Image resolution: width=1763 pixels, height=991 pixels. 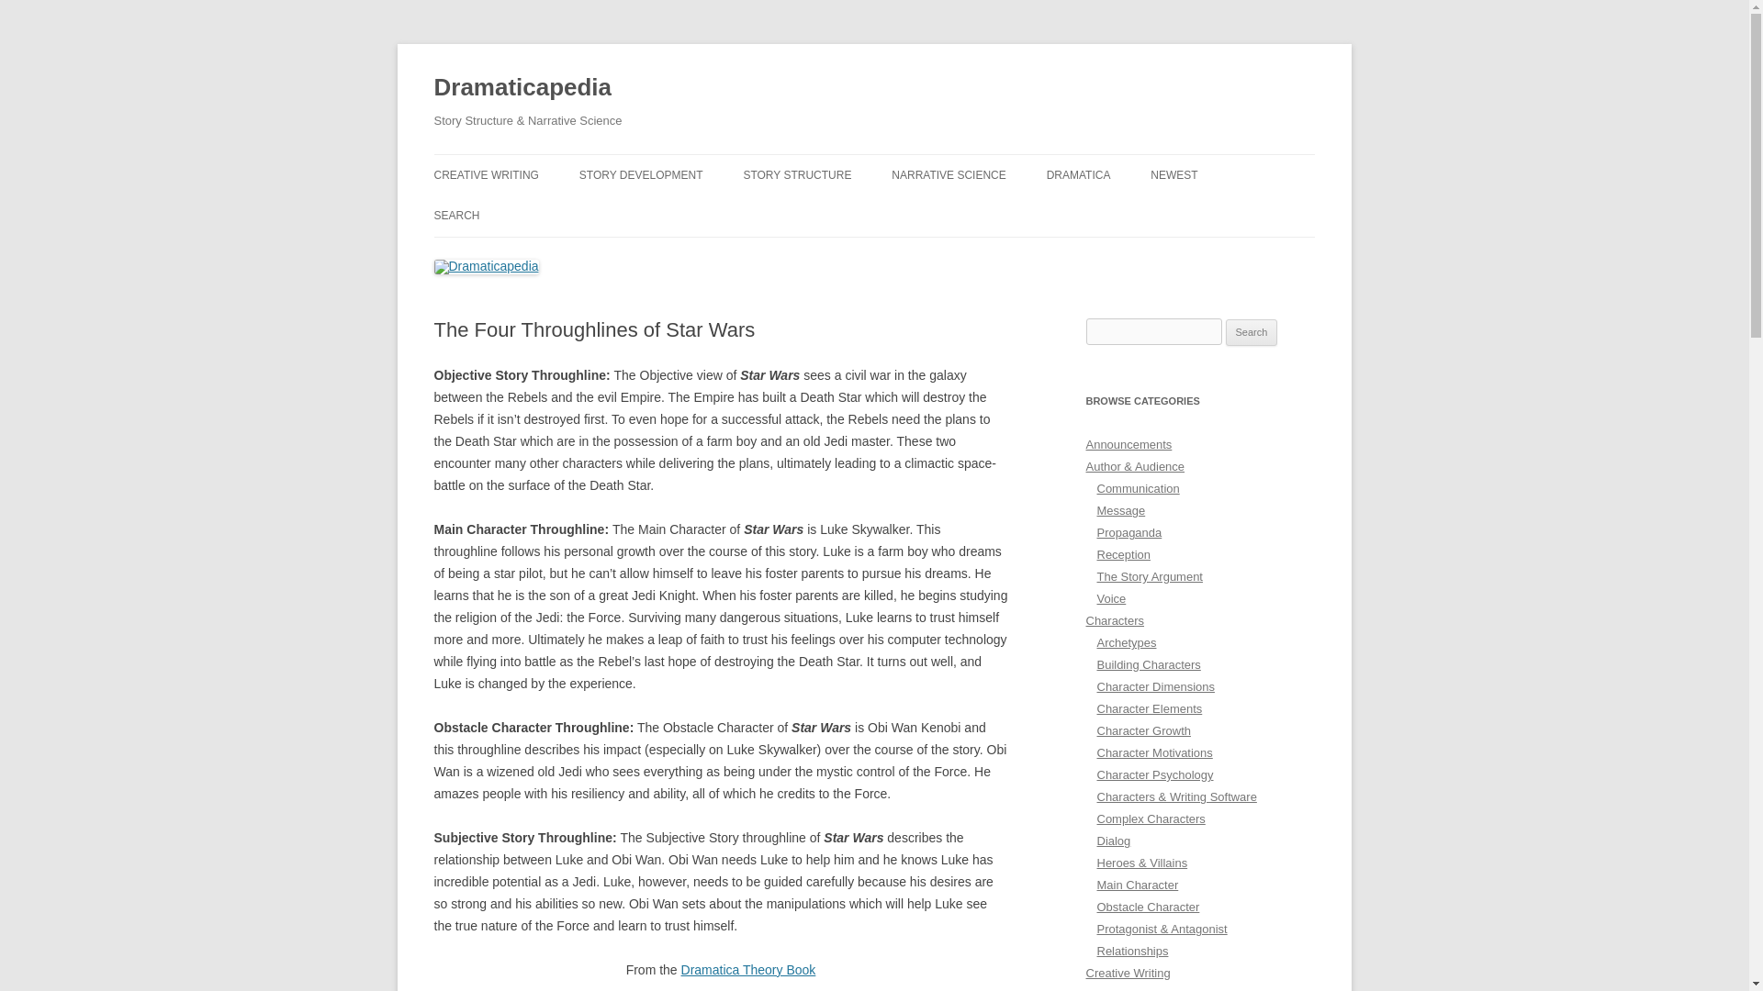 I want to click on SEARCH, so click(x=456, y=215).